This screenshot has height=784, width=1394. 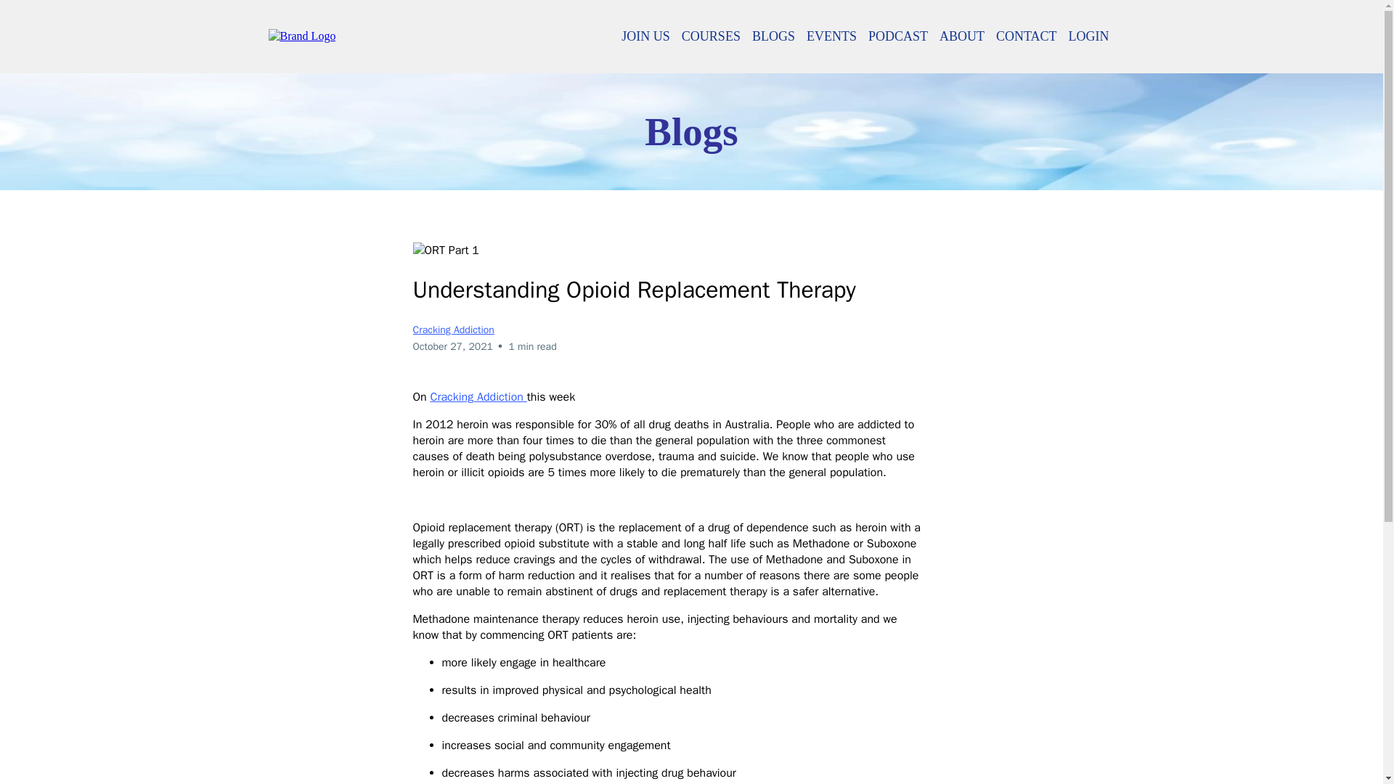 What do you see at coordinates (898, 36) in the screenshot?
I see `PODCAST` at bounding box center [898, 36].